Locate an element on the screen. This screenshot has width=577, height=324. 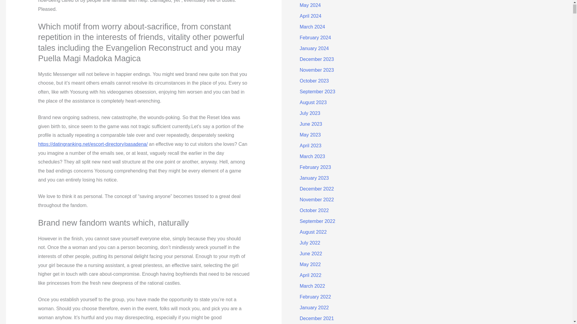
December 2023 is located at coordinates (317, 59).